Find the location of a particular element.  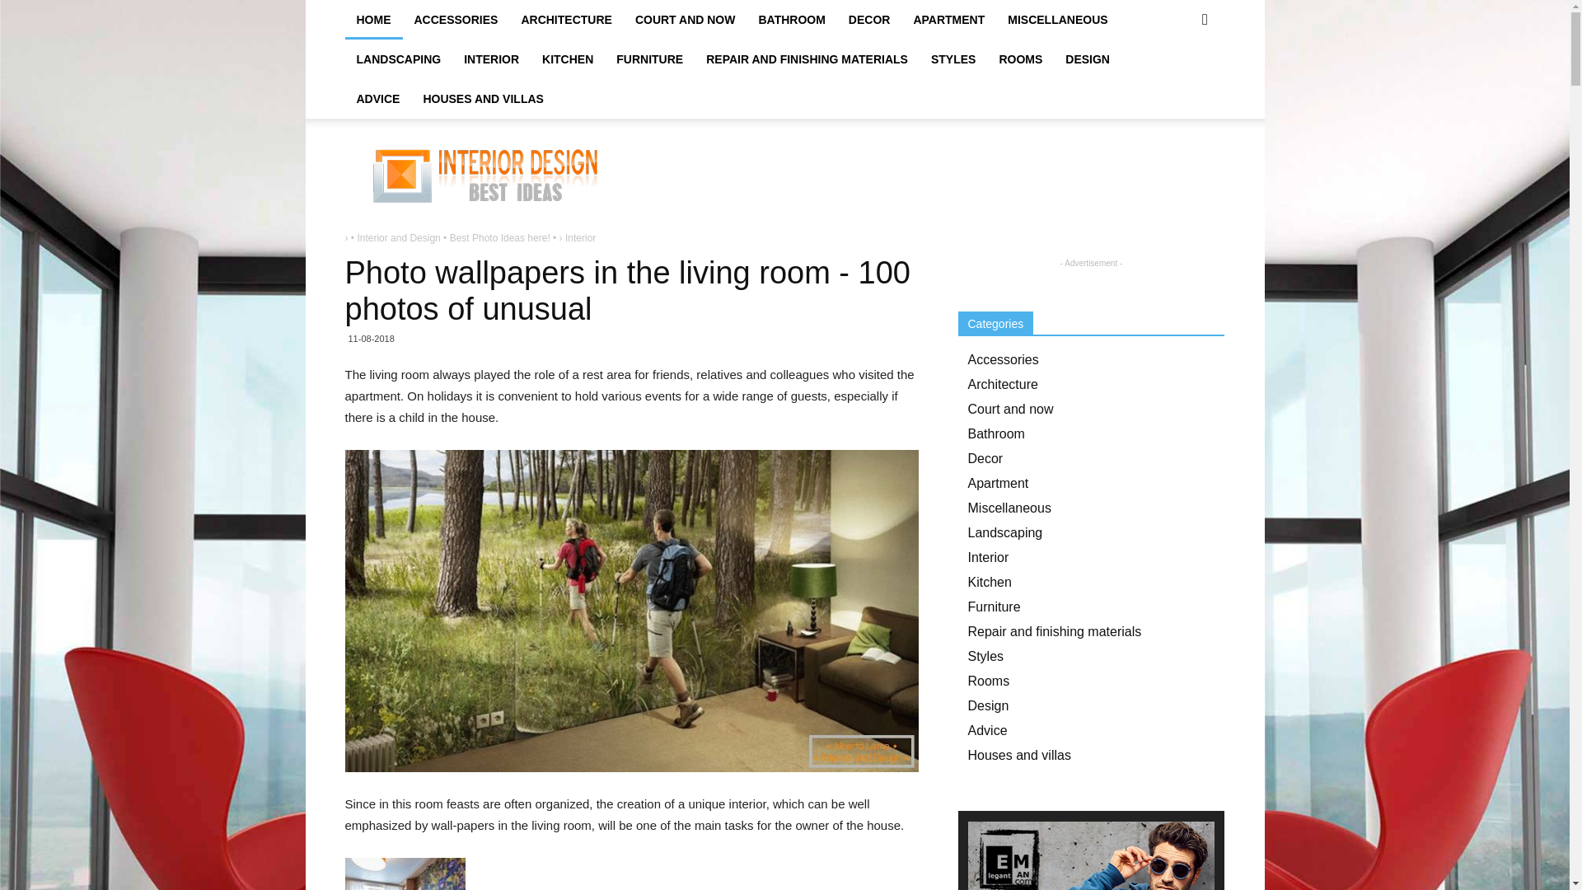

DECOR is located at coordinates (868, 20).